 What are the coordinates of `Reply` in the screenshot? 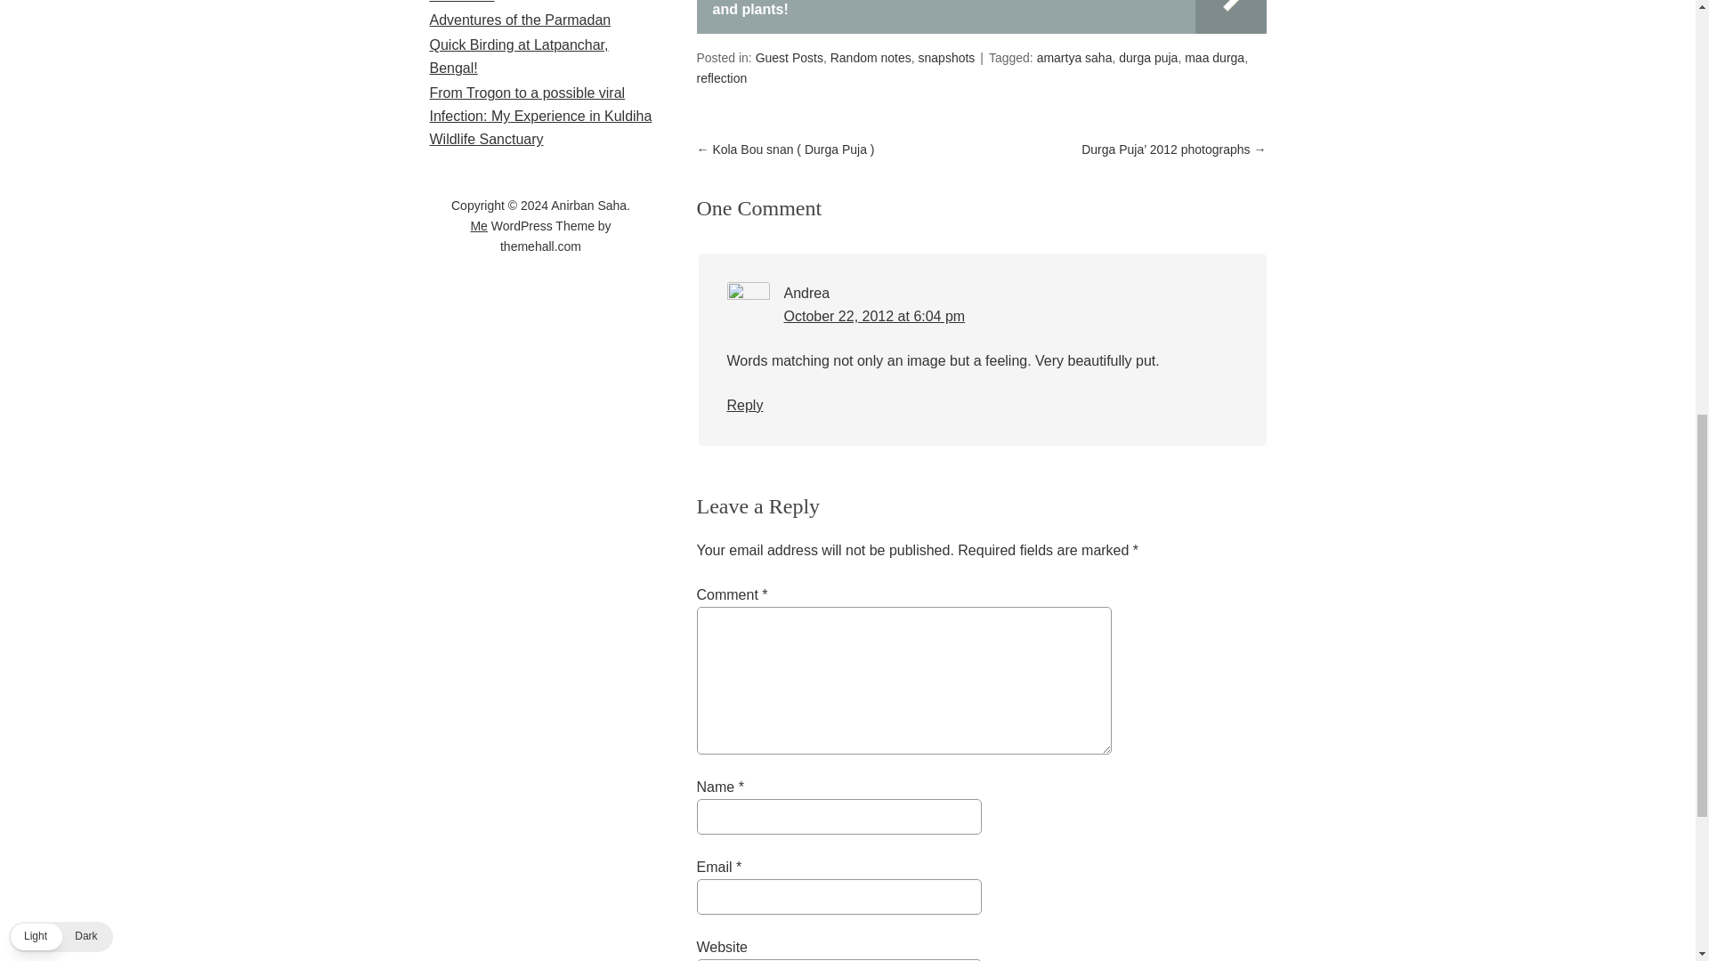 It's located at (744, 406).